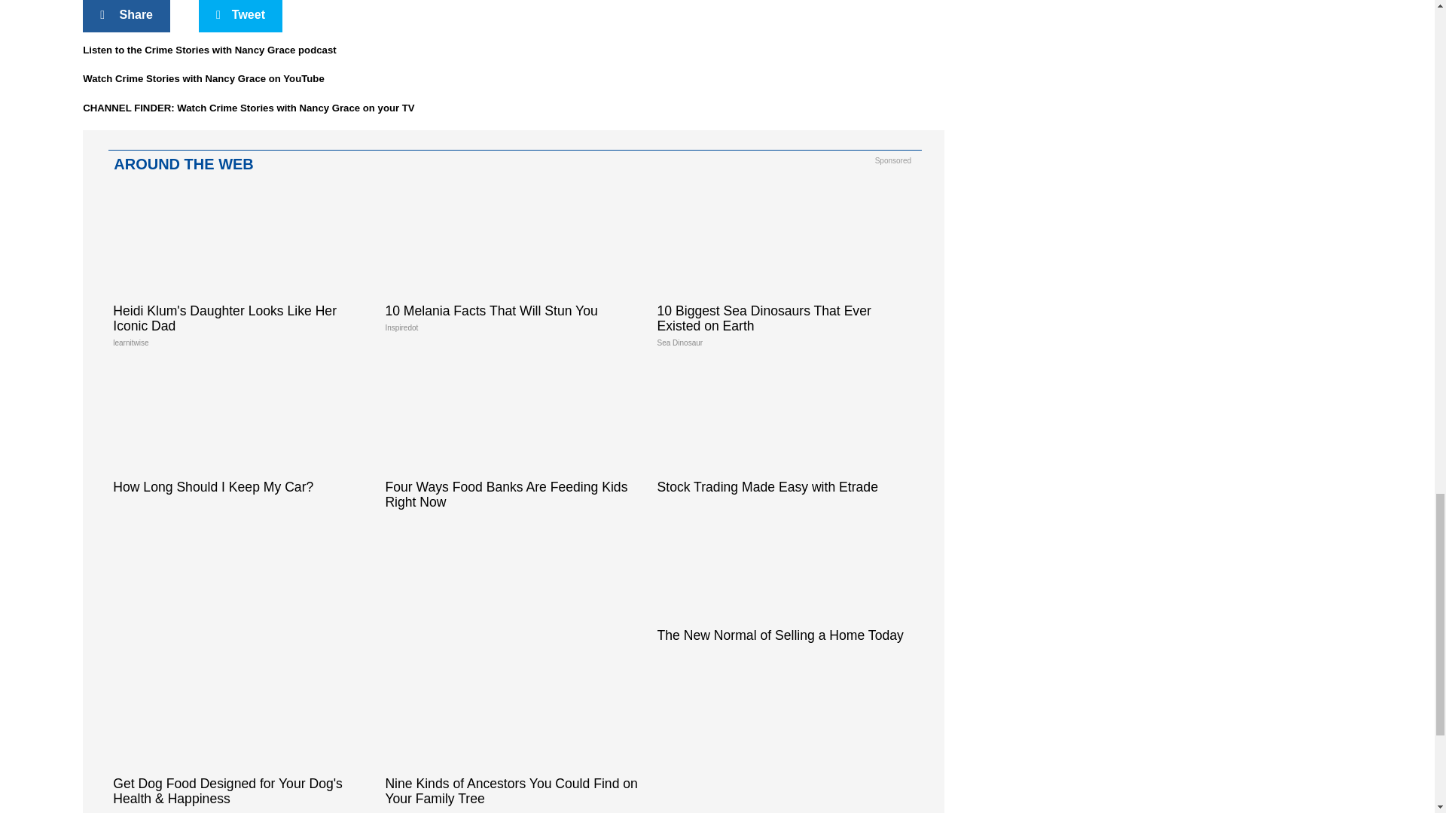 The width and height of the screenshot is (1446, 813). Describe the element at coordinates (512, 443) in the screenshot. I see `Four Ways Food Banks Are Feeding Kids Right Now` at that location.